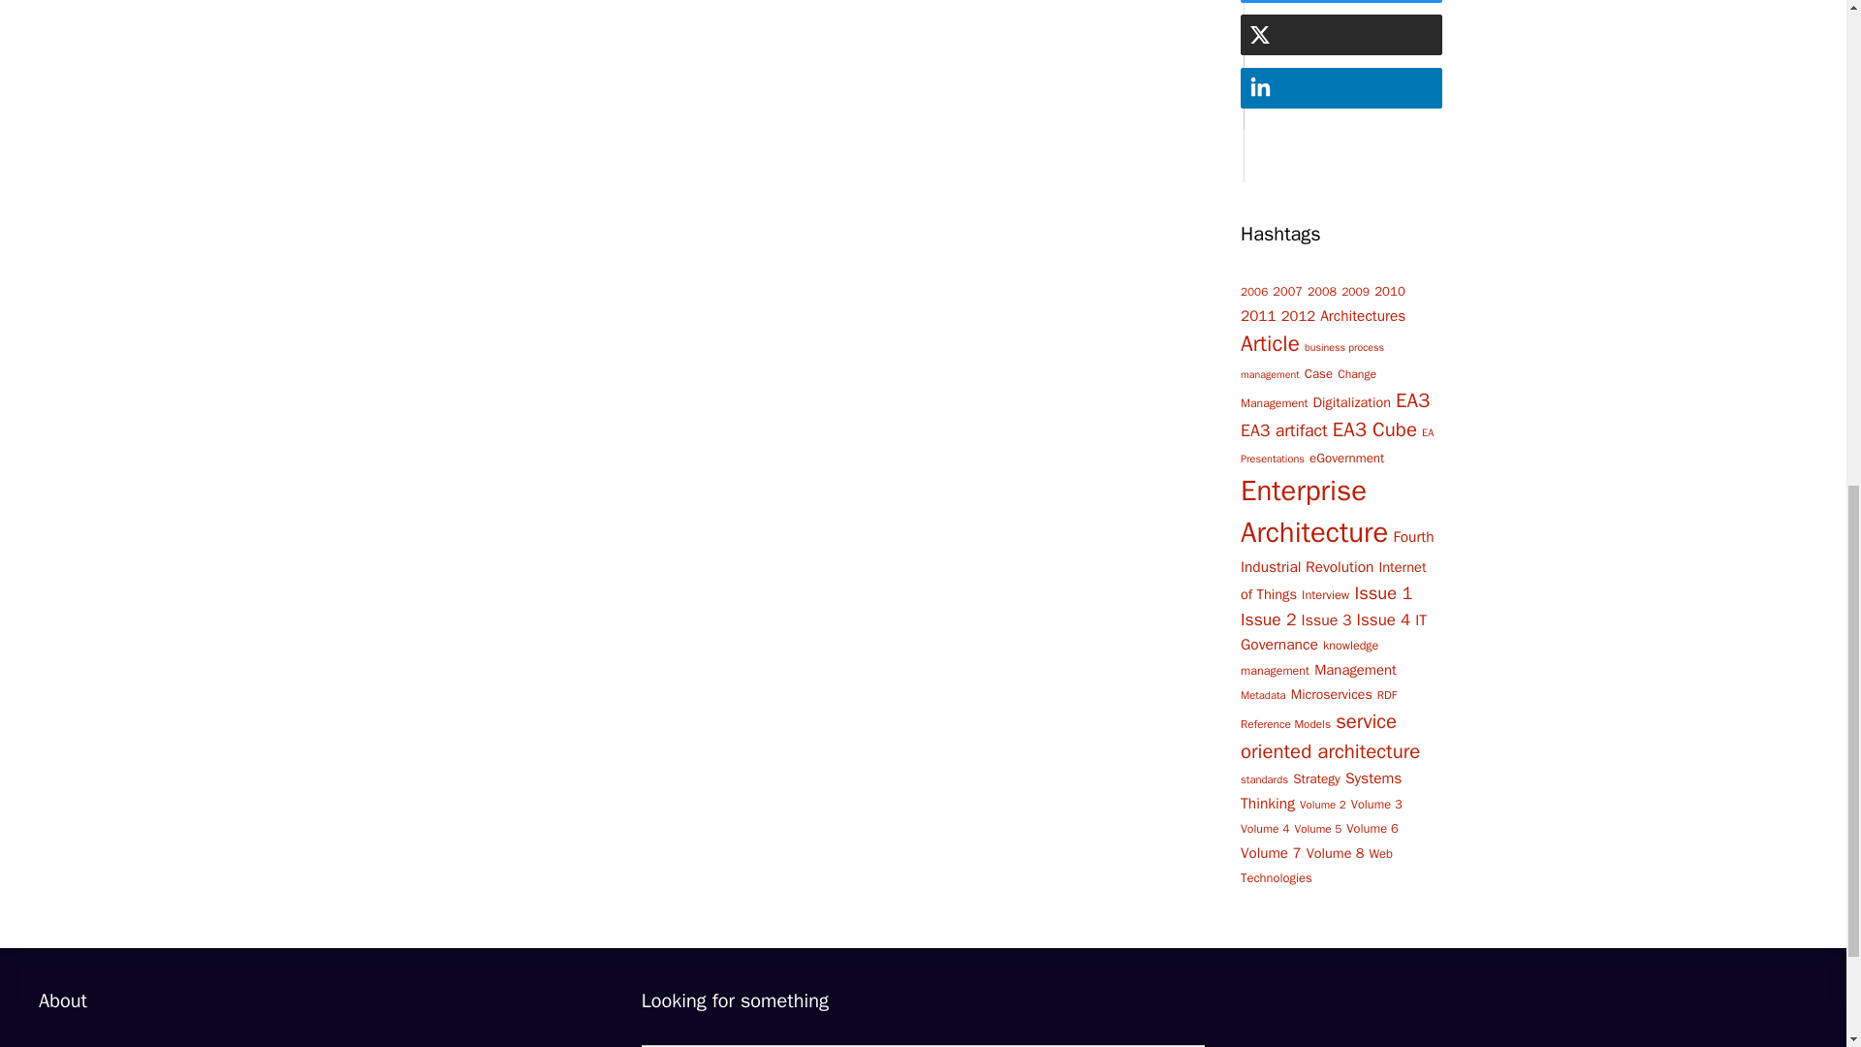 This screenshot has width=1861, height=1047. What do you see at coordinates (1260, 34) in the screenshot?
I see `Login with X` at bounding box center [1260, 34].